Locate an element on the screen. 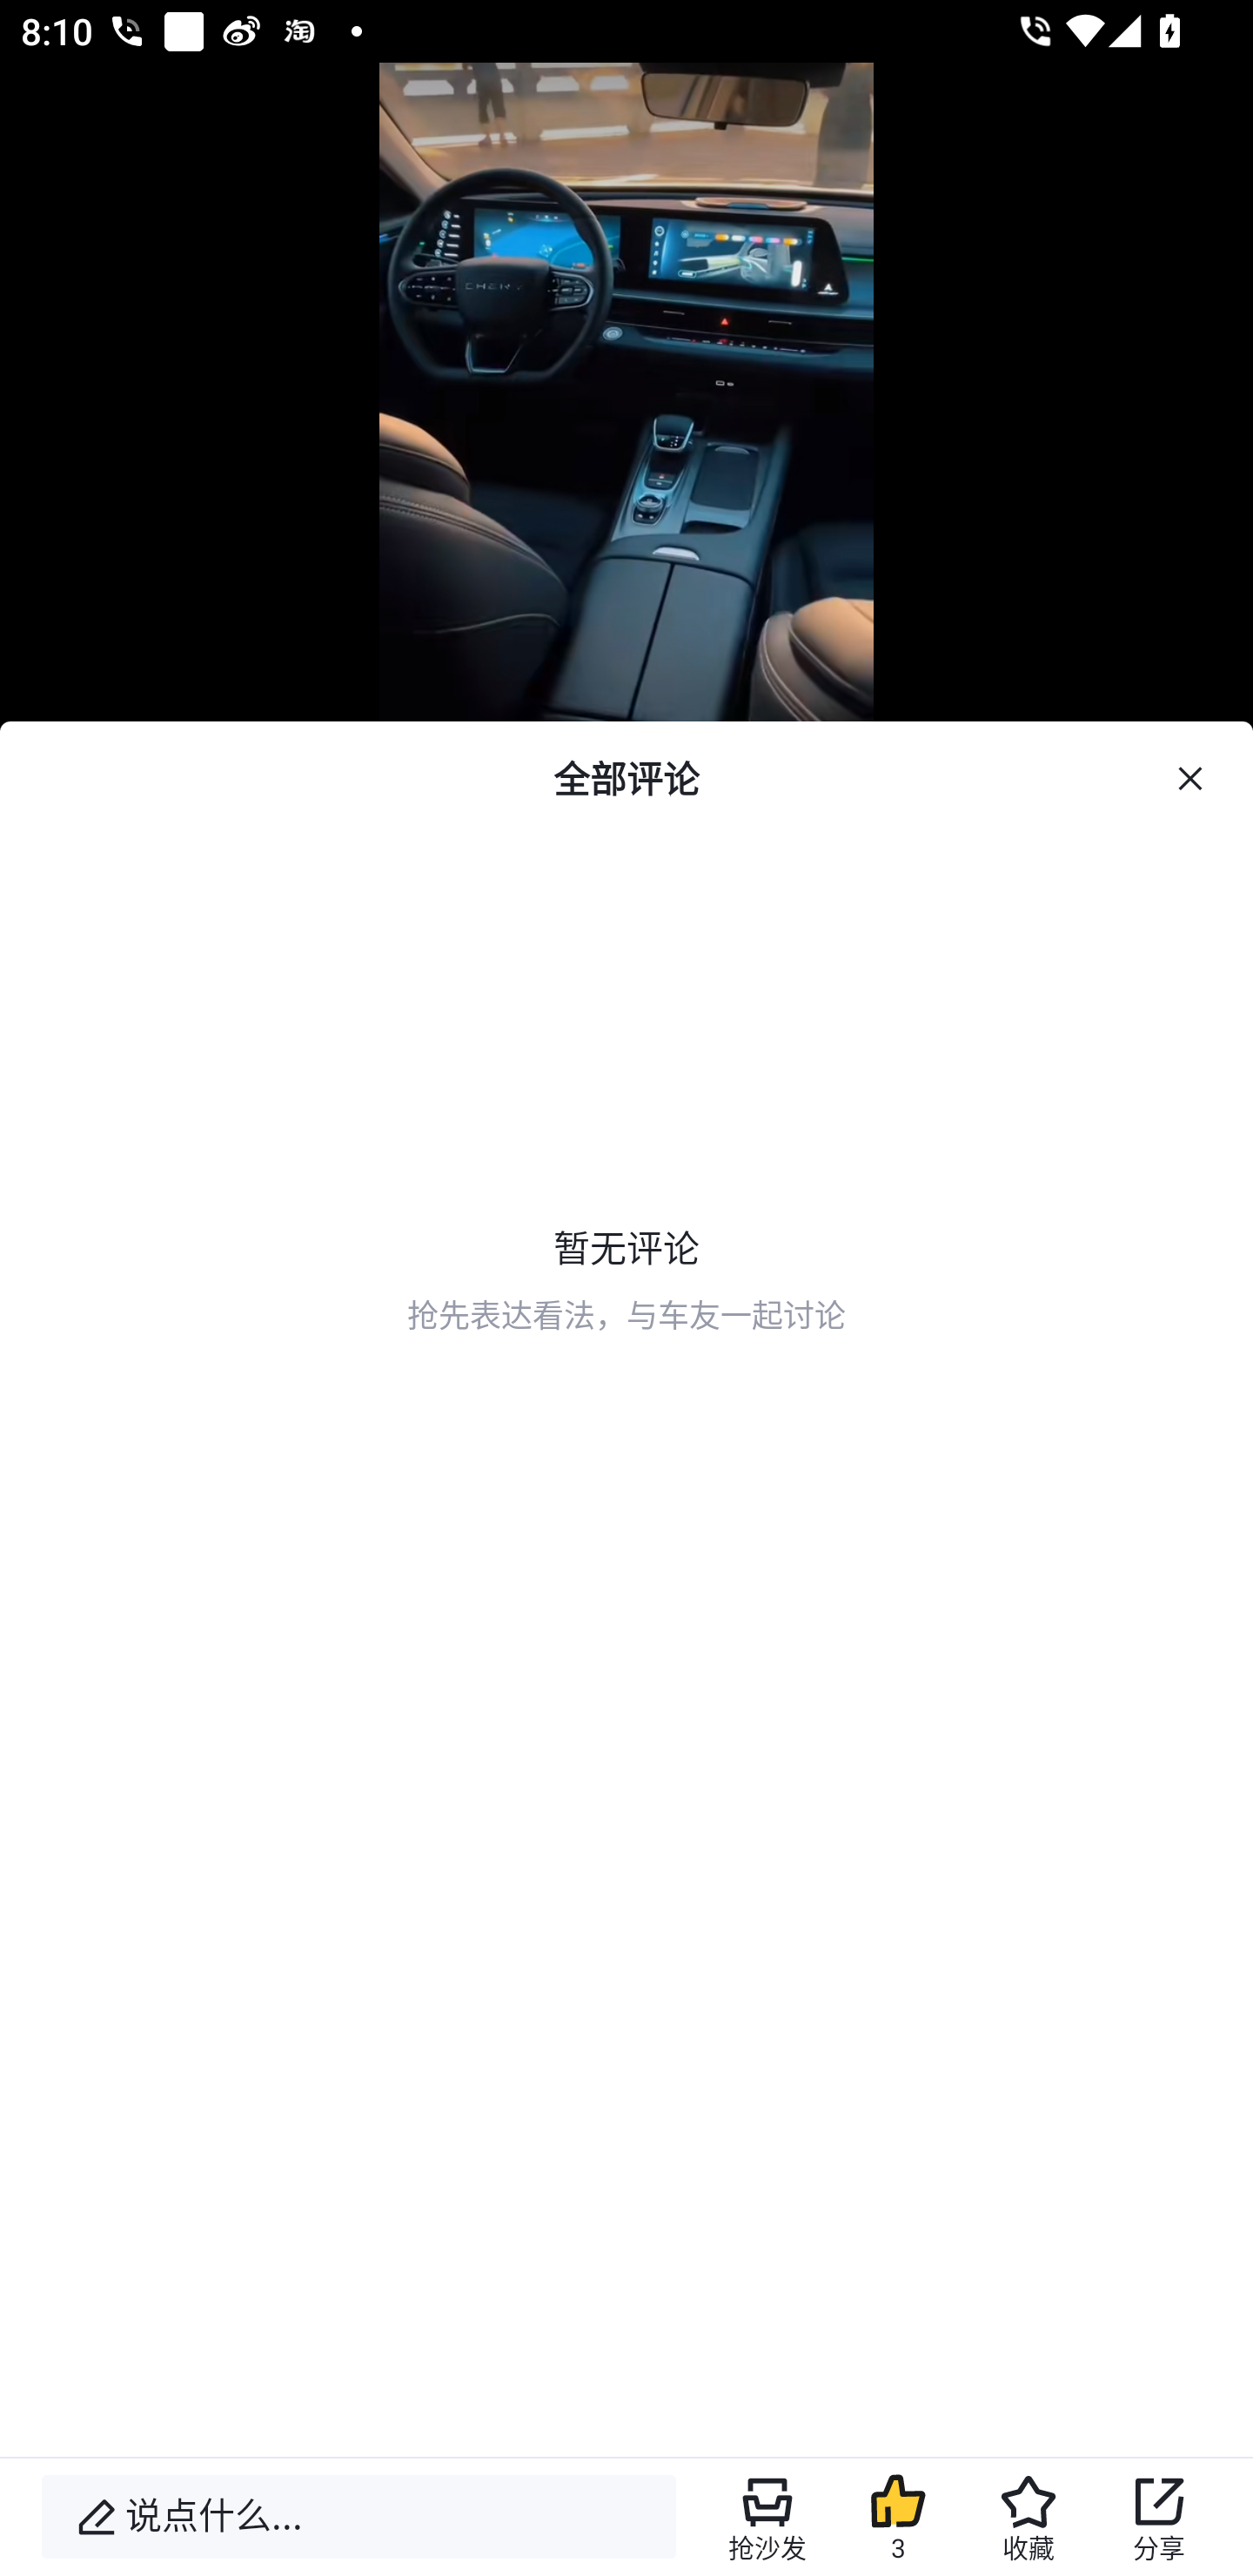   抢沙发 is located at coordinates (767, 2517).